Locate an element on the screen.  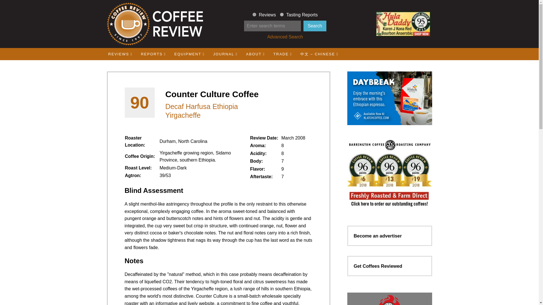
review is located at coordinates (254, 15).